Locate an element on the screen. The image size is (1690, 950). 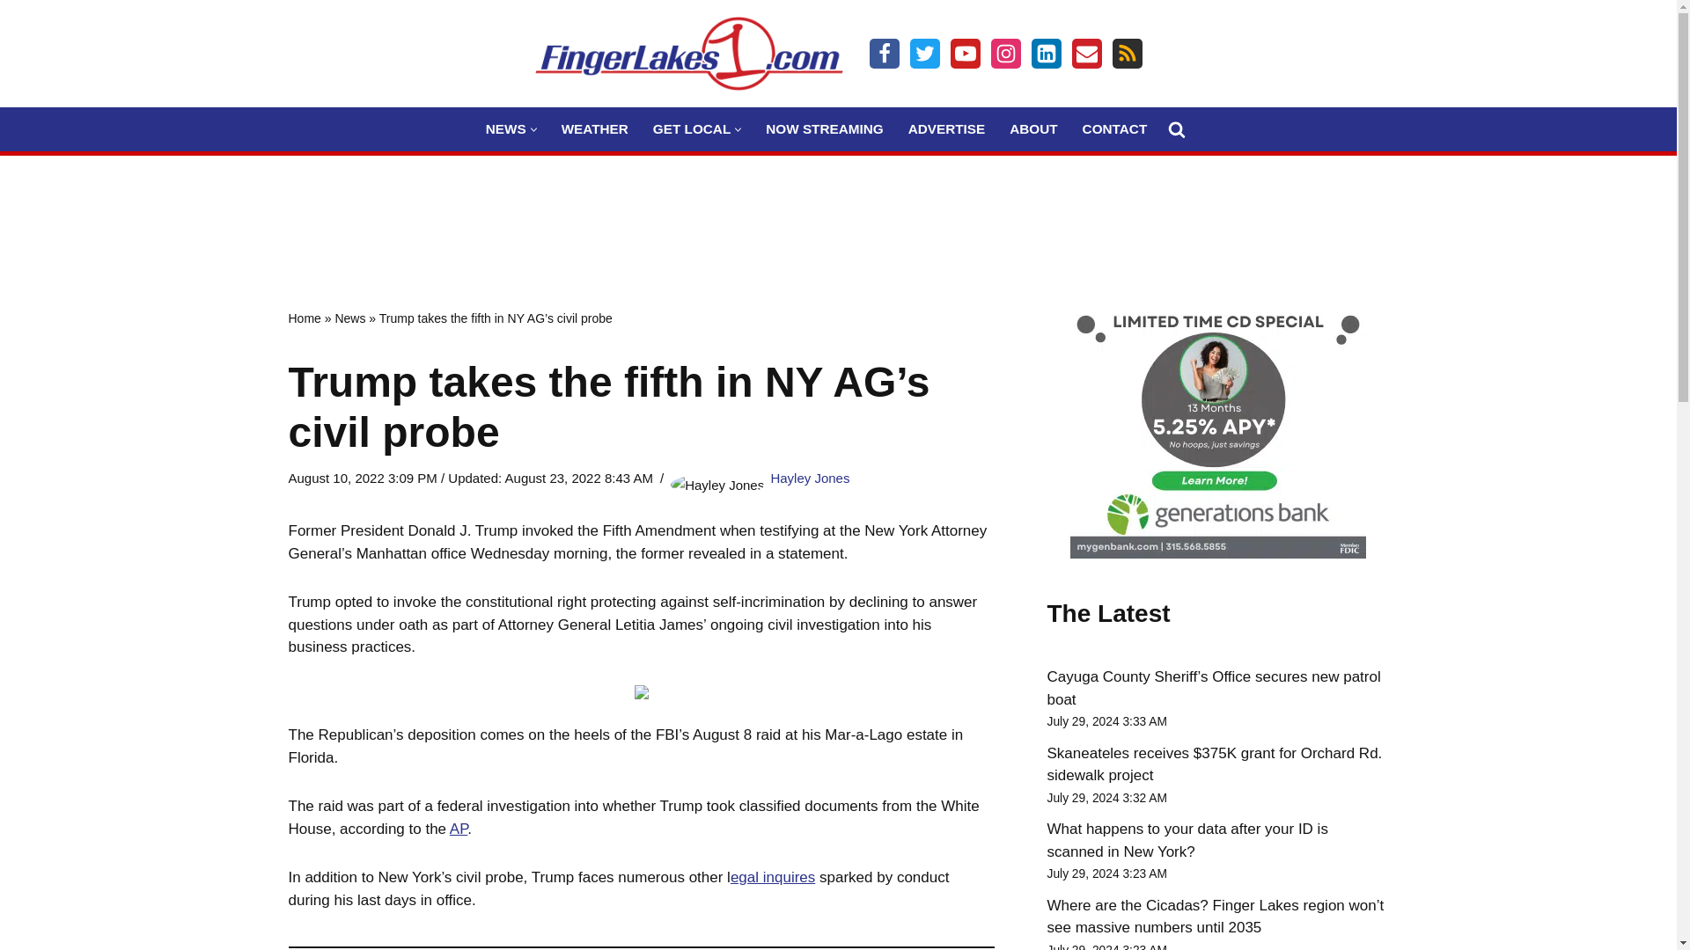
Instagram is located at coordinates (1005, 53).